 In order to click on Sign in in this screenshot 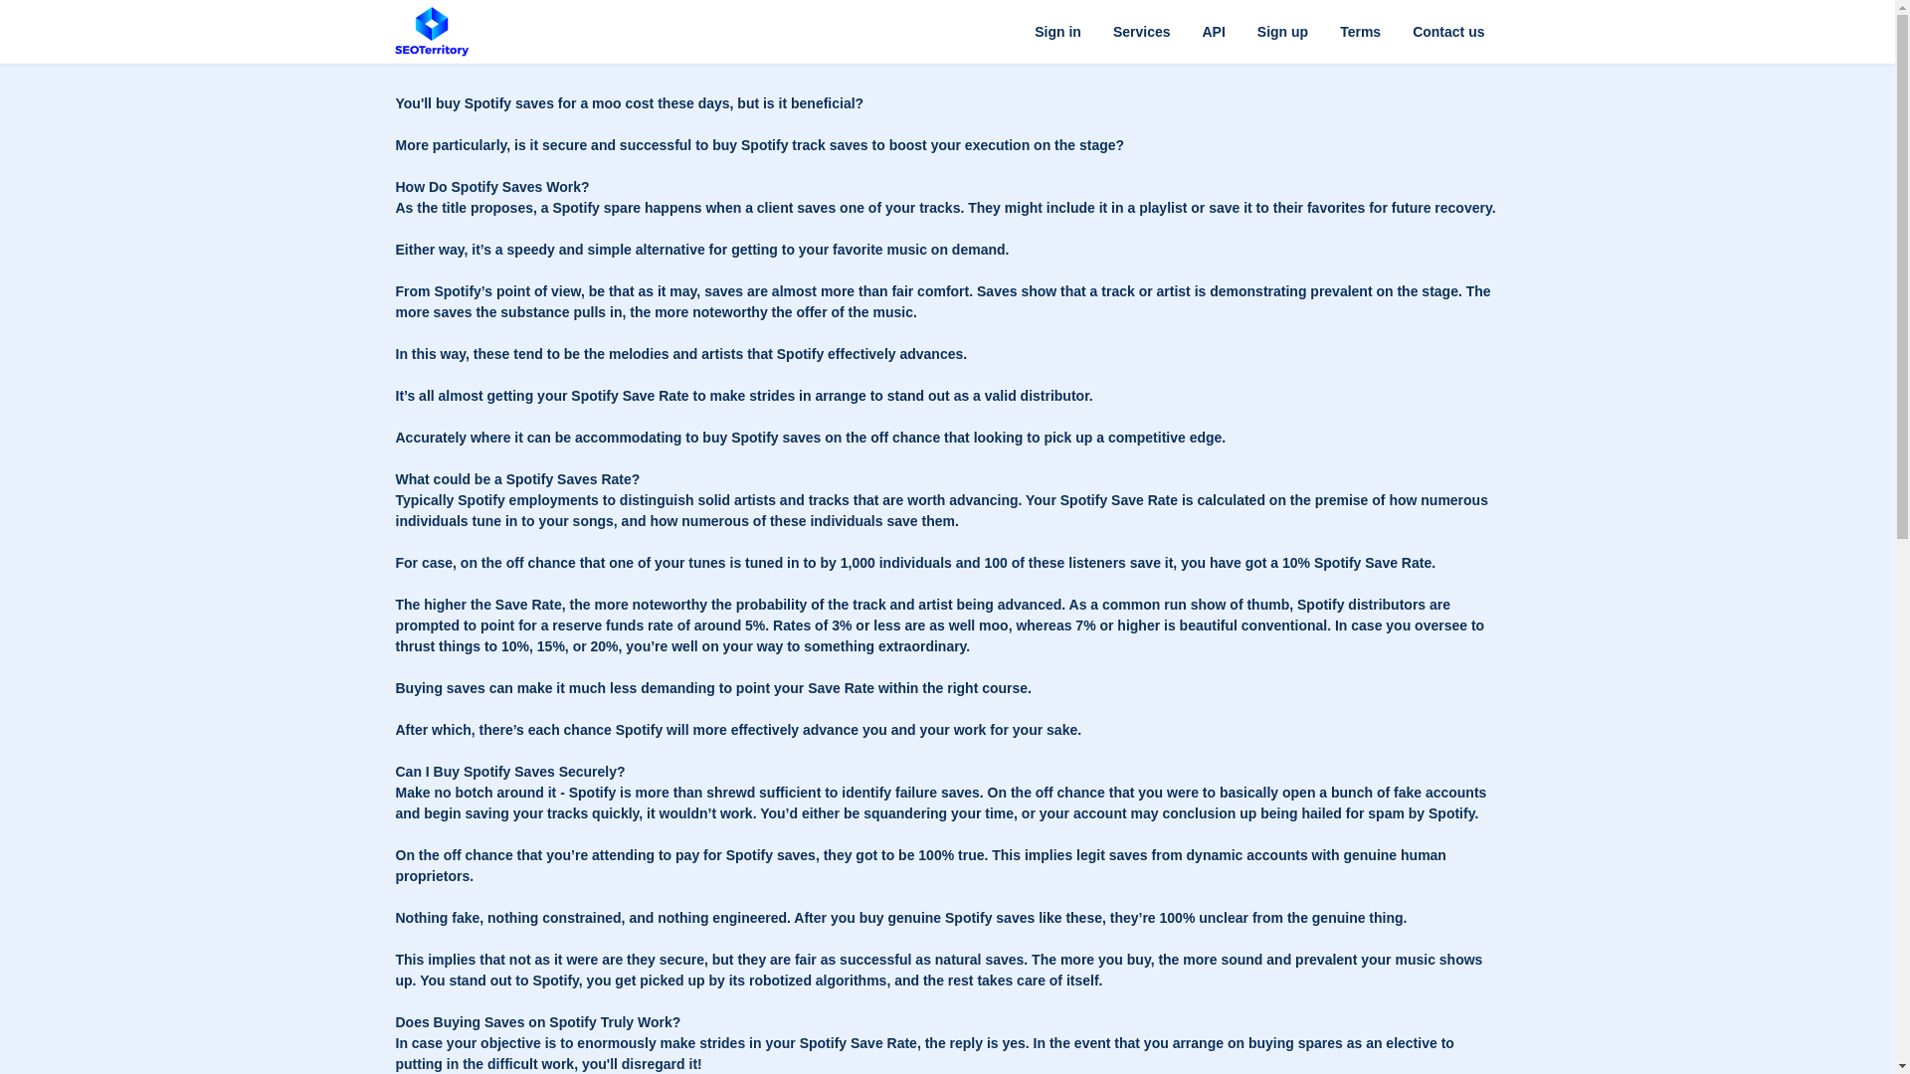, I will do `click(1056, 32)`.